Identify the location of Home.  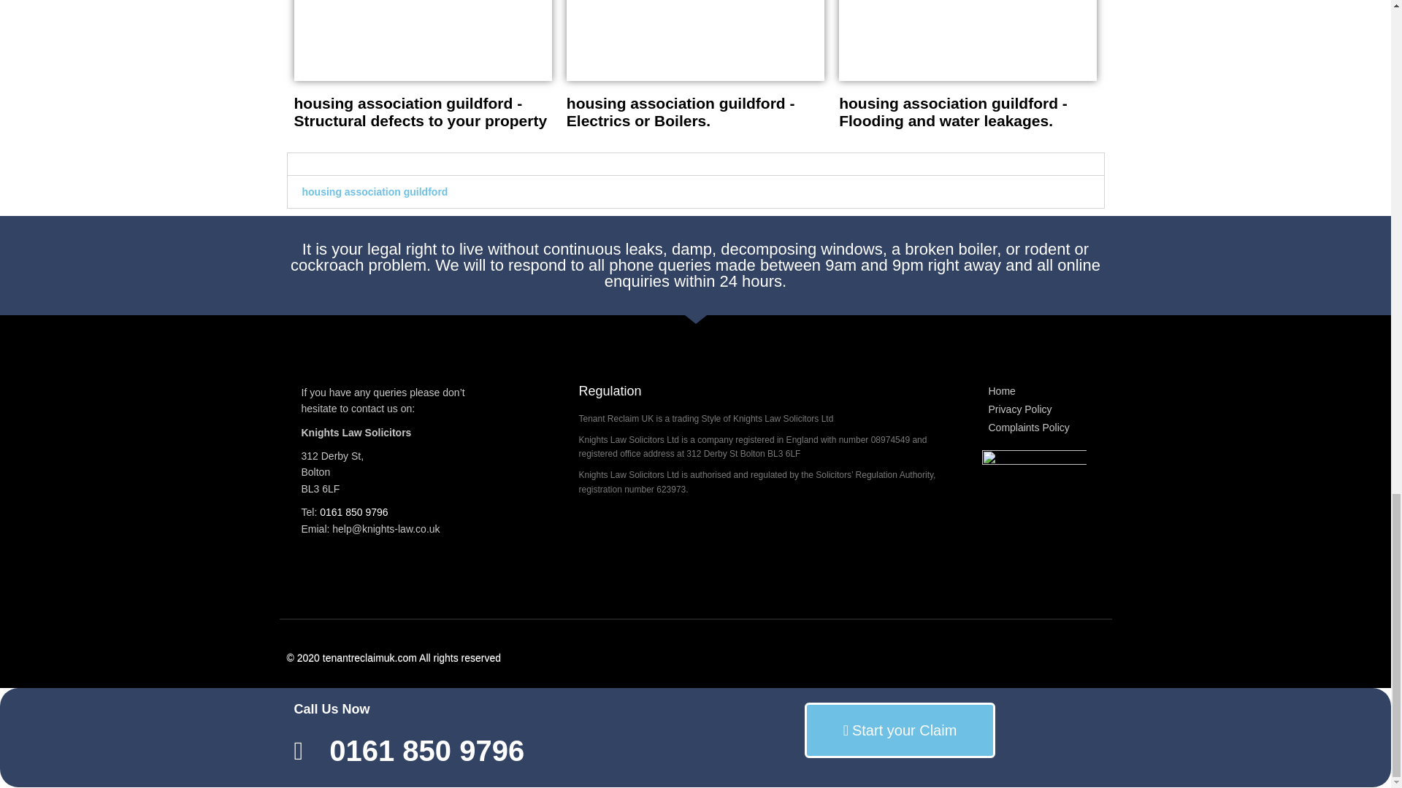
(1034, 391).